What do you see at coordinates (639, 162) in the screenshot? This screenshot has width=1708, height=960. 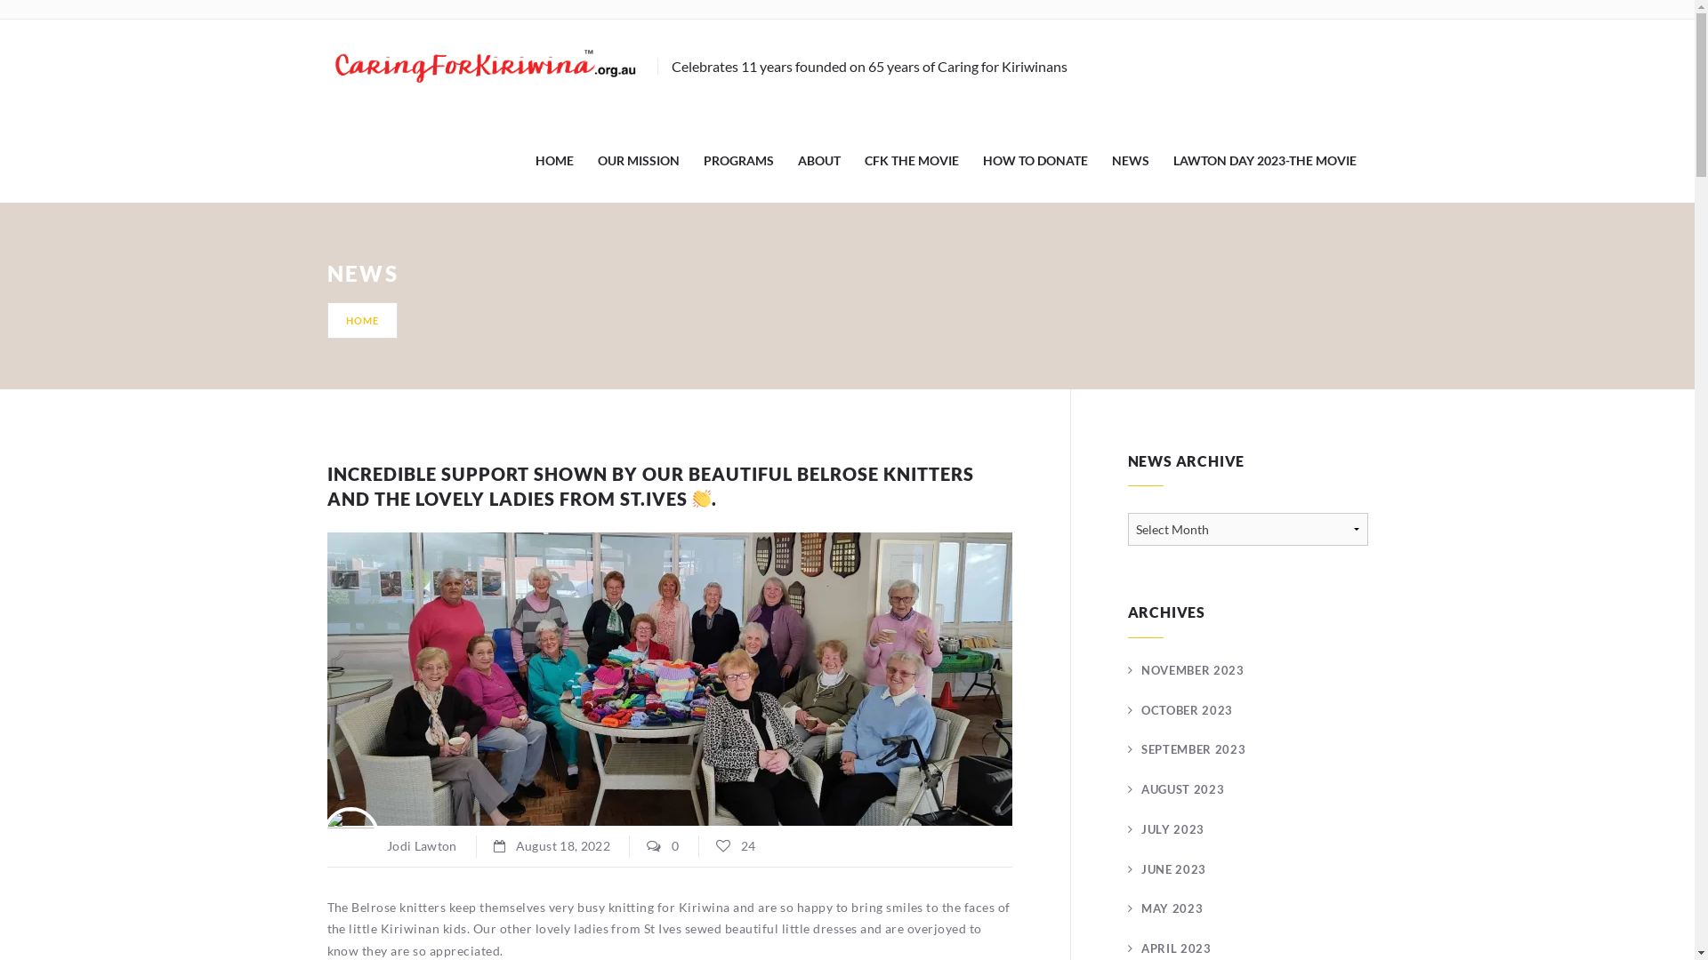 I see `OUR MISSION` at bounding box center [639, 162].